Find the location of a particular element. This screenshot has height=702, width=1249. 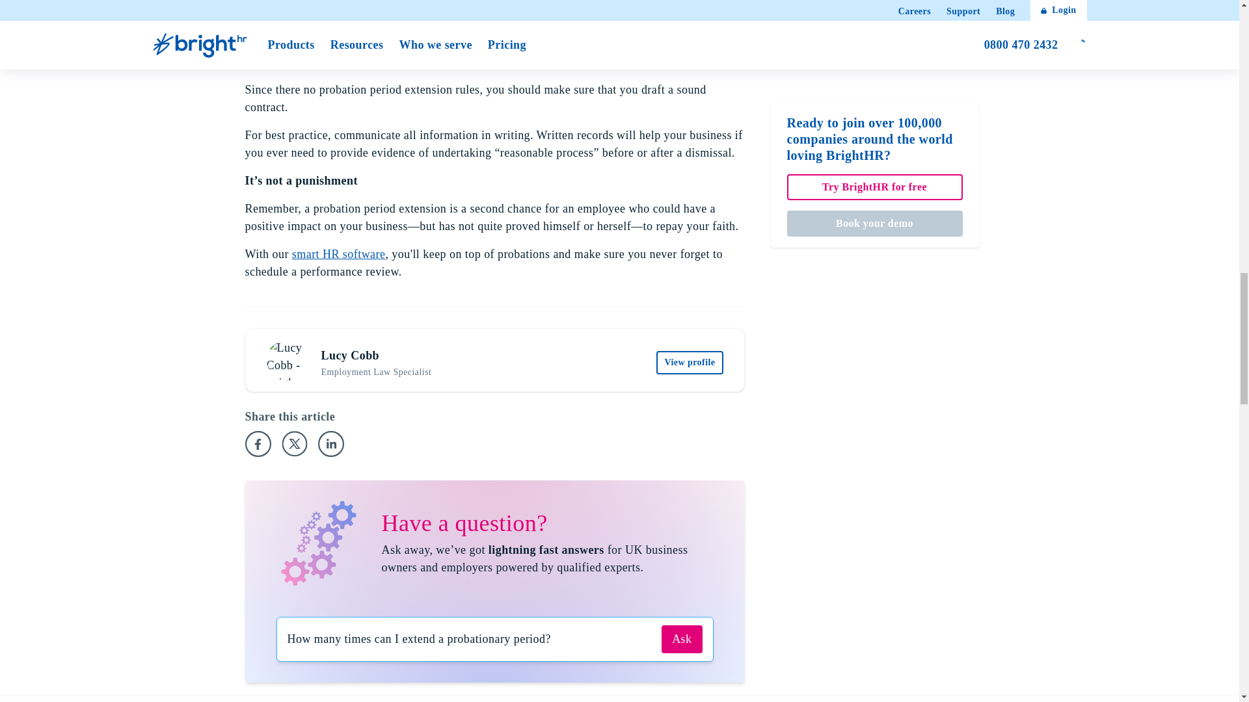

Ask is located at coordinates (682, 640).